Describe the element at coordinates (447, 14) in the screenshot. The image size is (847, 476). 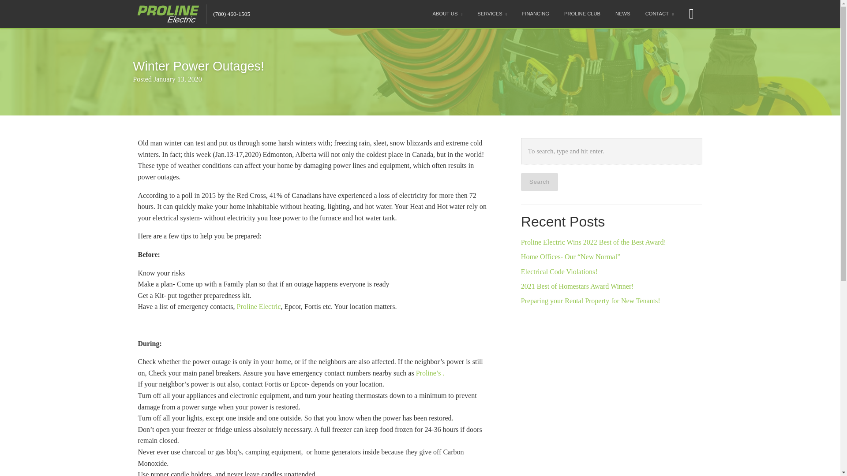
I see `ABOUT US` at that location.